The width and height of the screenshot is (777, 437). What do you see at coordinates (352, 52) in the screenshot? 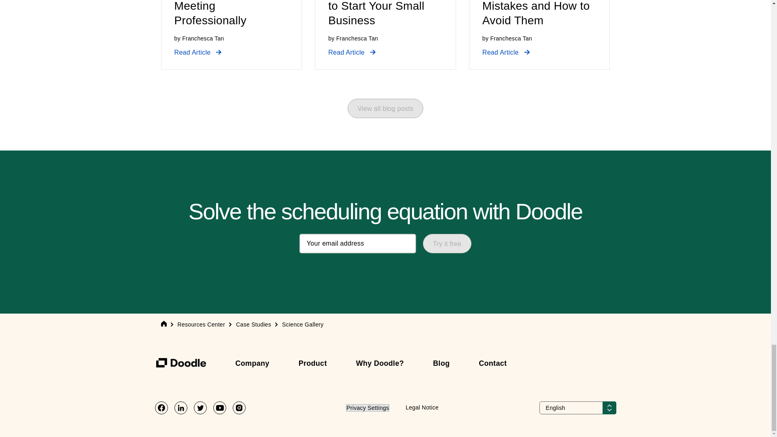
I see `Read Article` at bounding box center [352, 52].